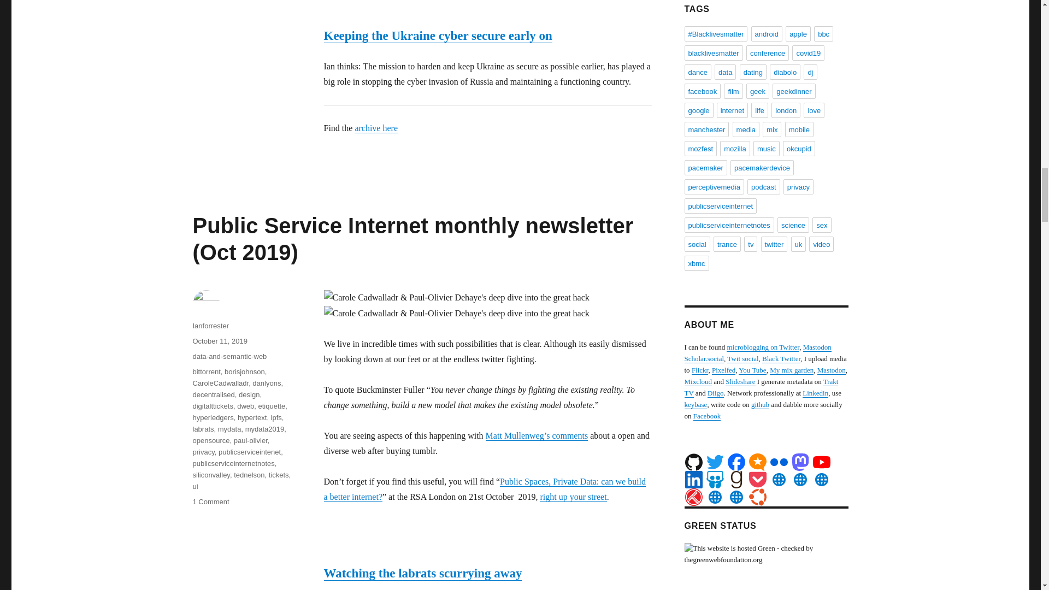  Describe the element at coordinates (757, 462) in the screenshot. I see `Micro.blog` at that location.